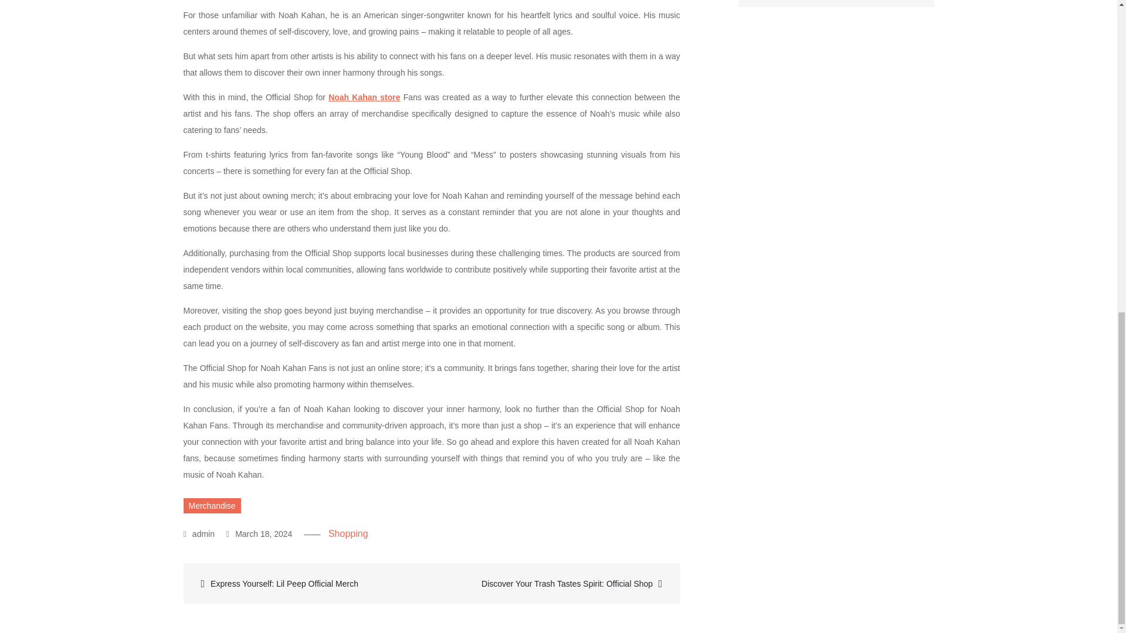 The image size is (1126, 633). I want to click on Noah Kahan store, so click(364, 97).